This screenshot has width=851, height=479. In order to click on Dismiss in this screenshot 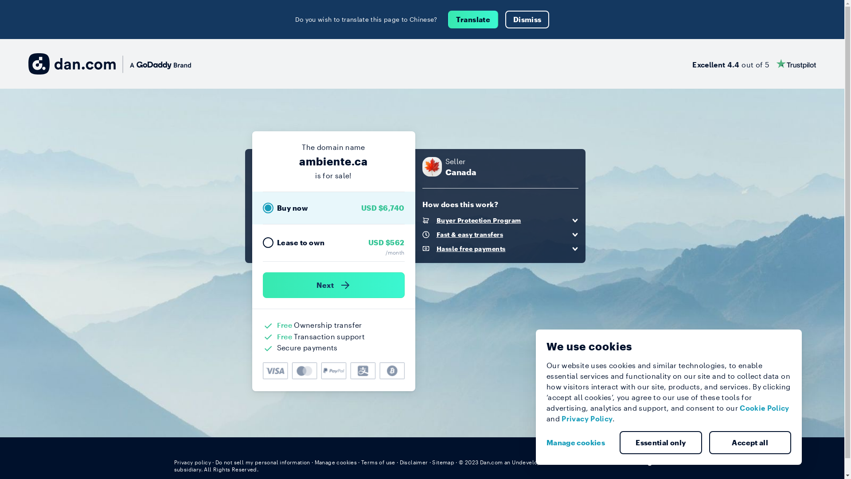, I will do `click(527, 20)`.